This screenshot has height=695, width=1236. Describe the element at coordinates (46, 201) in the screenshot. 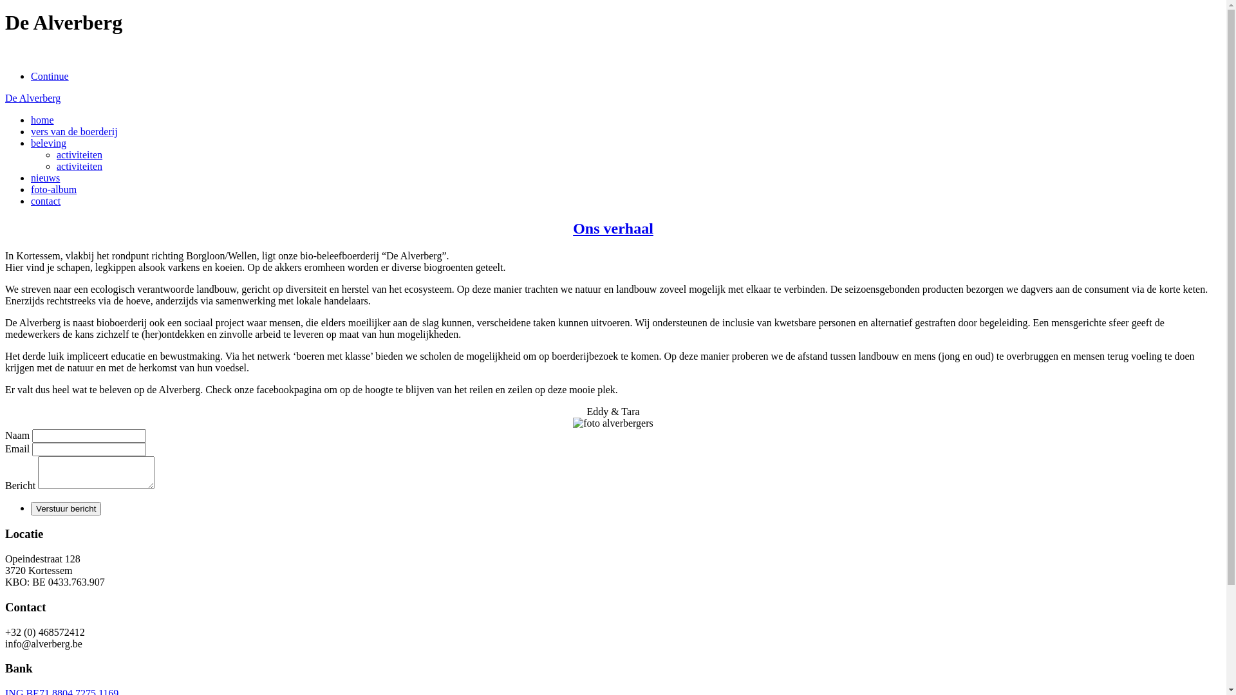

I see `contact` at that location.